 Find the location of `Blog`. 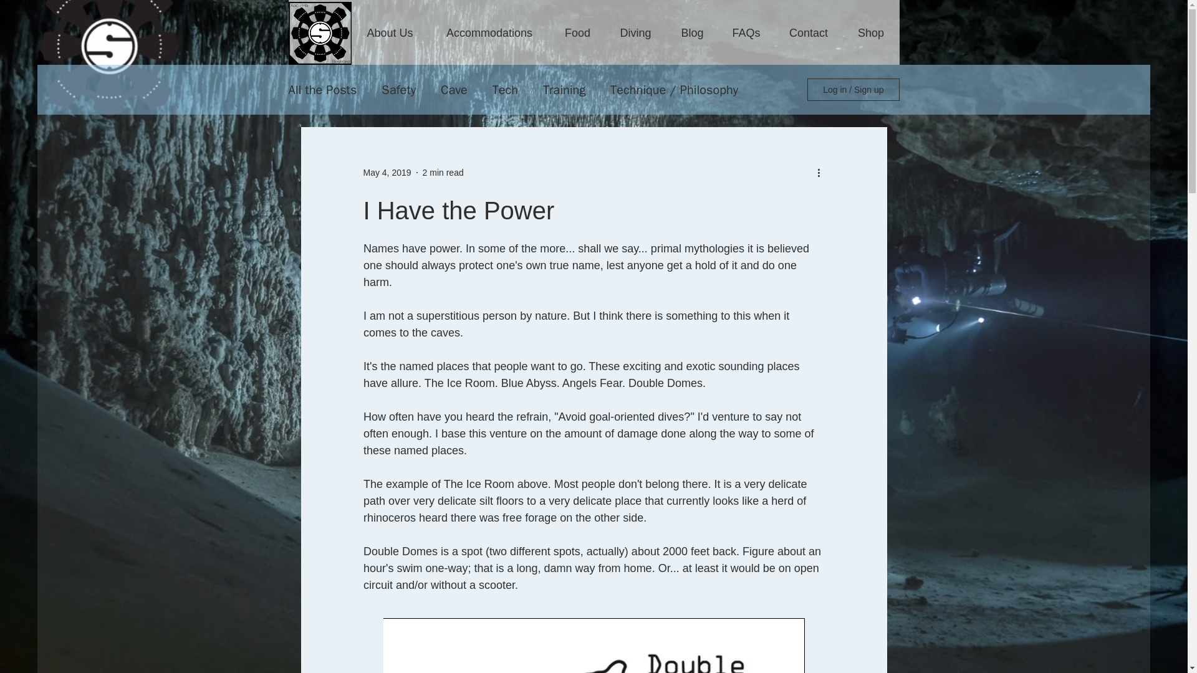

Blog is located at coordinates (692, 32).